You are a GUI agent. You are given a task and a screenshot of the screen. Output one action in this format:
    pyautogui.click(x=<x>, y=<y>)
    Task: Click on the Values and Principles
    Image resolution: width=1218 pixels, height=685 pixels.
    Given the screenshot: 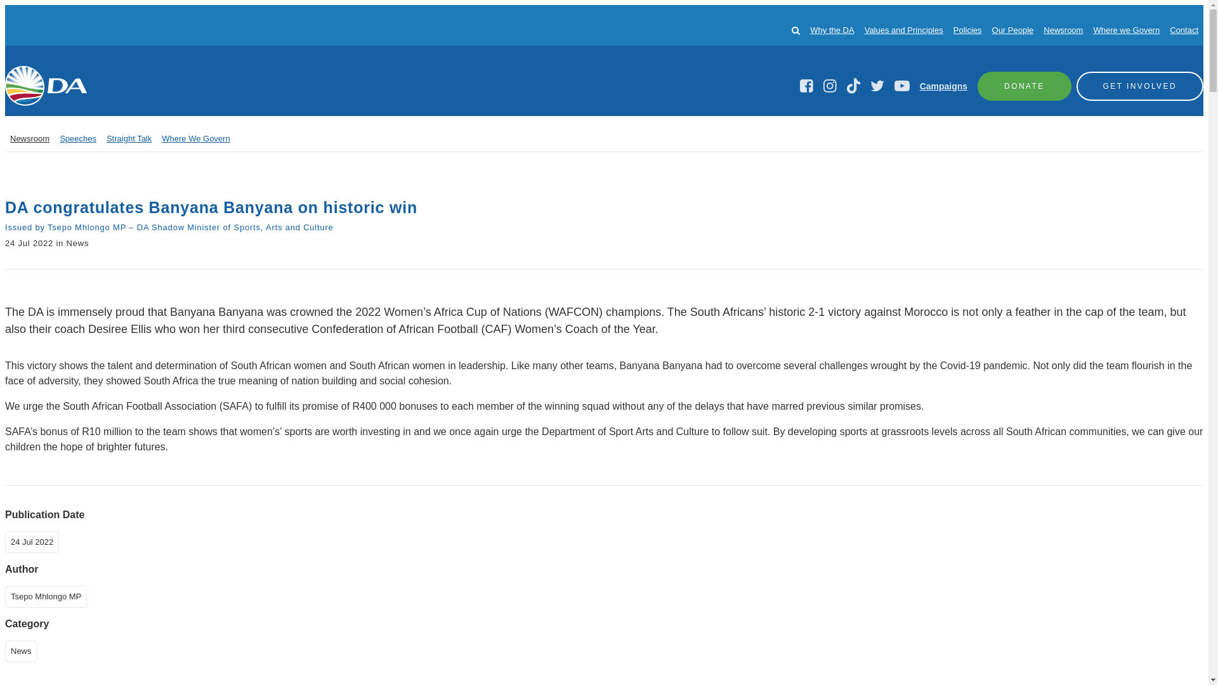 What is the action you would take?
    pyautogui.click(x=903, y=30)
    